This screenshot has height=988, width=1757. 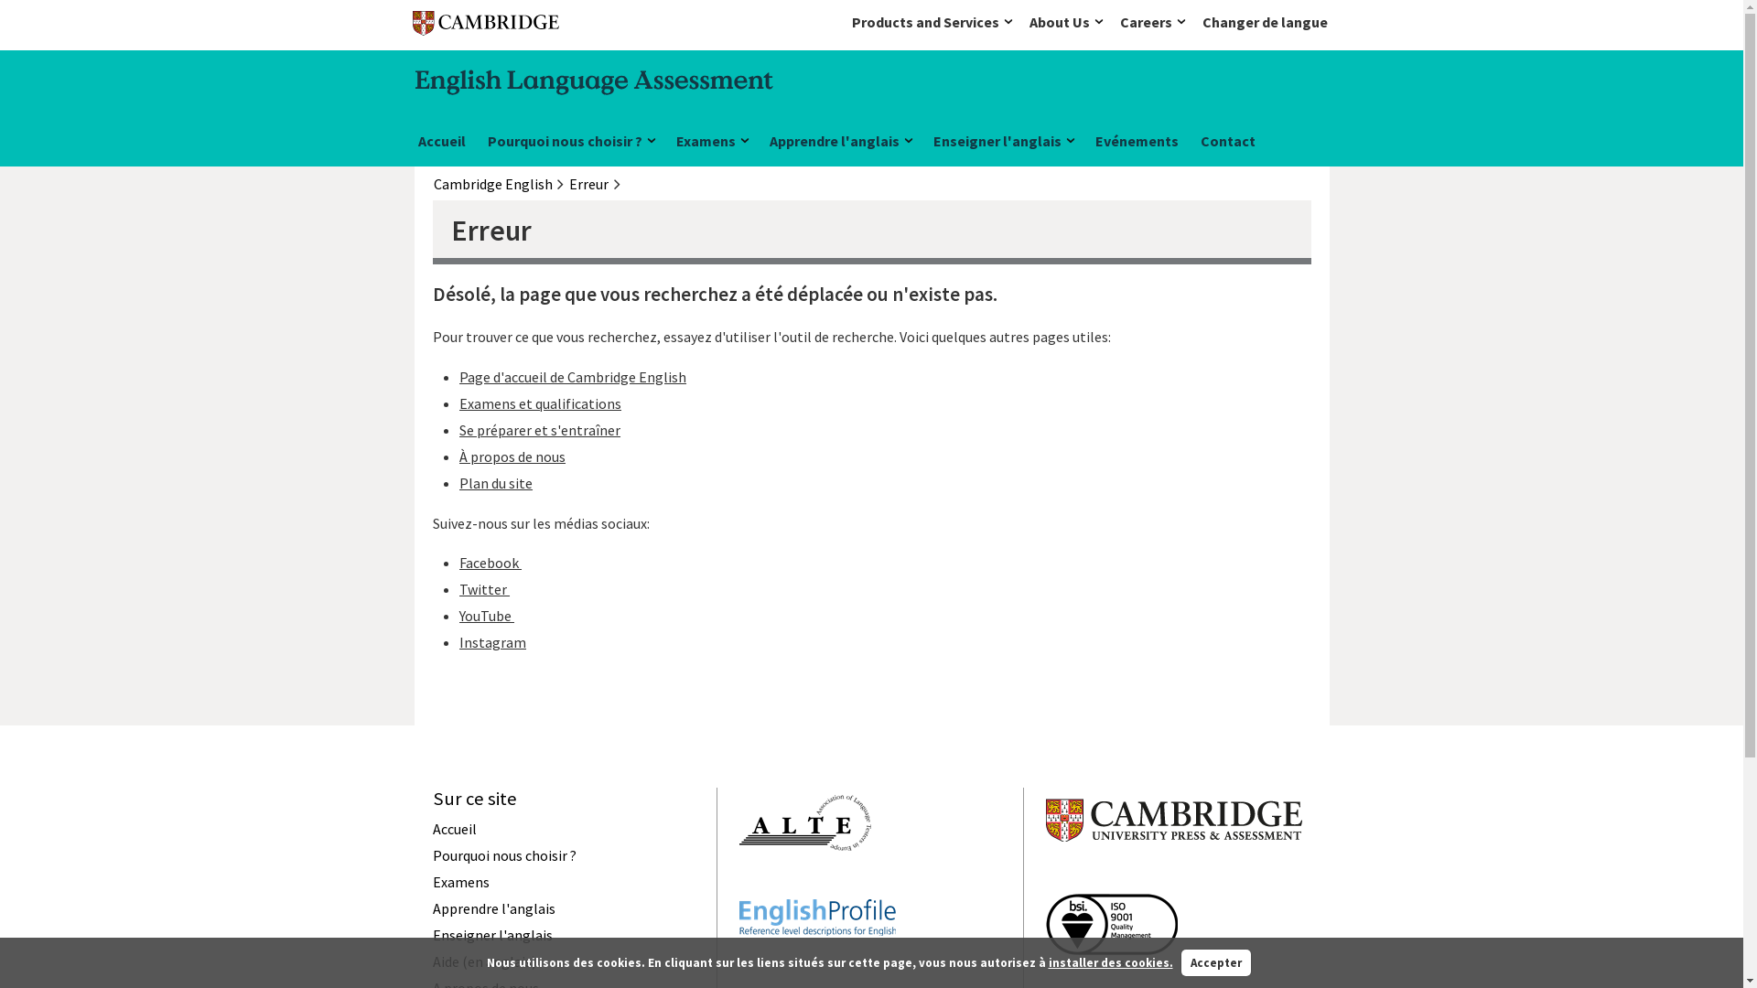 I want to click on Apprendre l'anglais, so click(x=493, y=908).